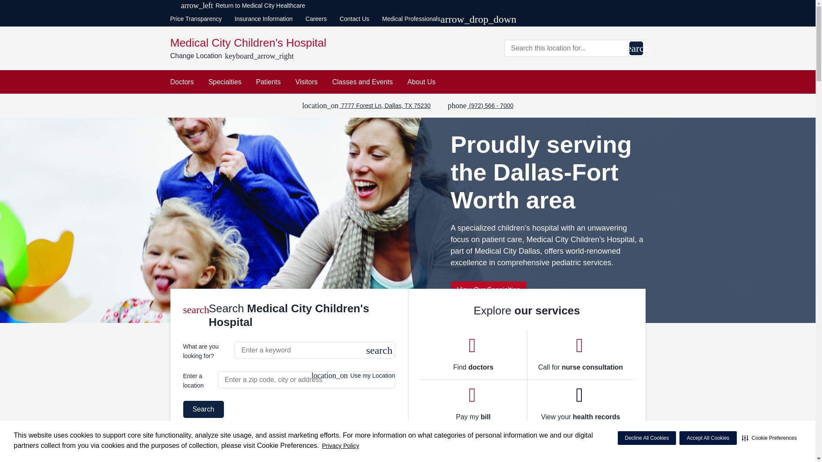 Image resolution: width=822 pixels, height=462 pixels. What do you see at coordinates (225, 82) in the screenshot?
I see `Specialties` at bounding box center [225, 82].